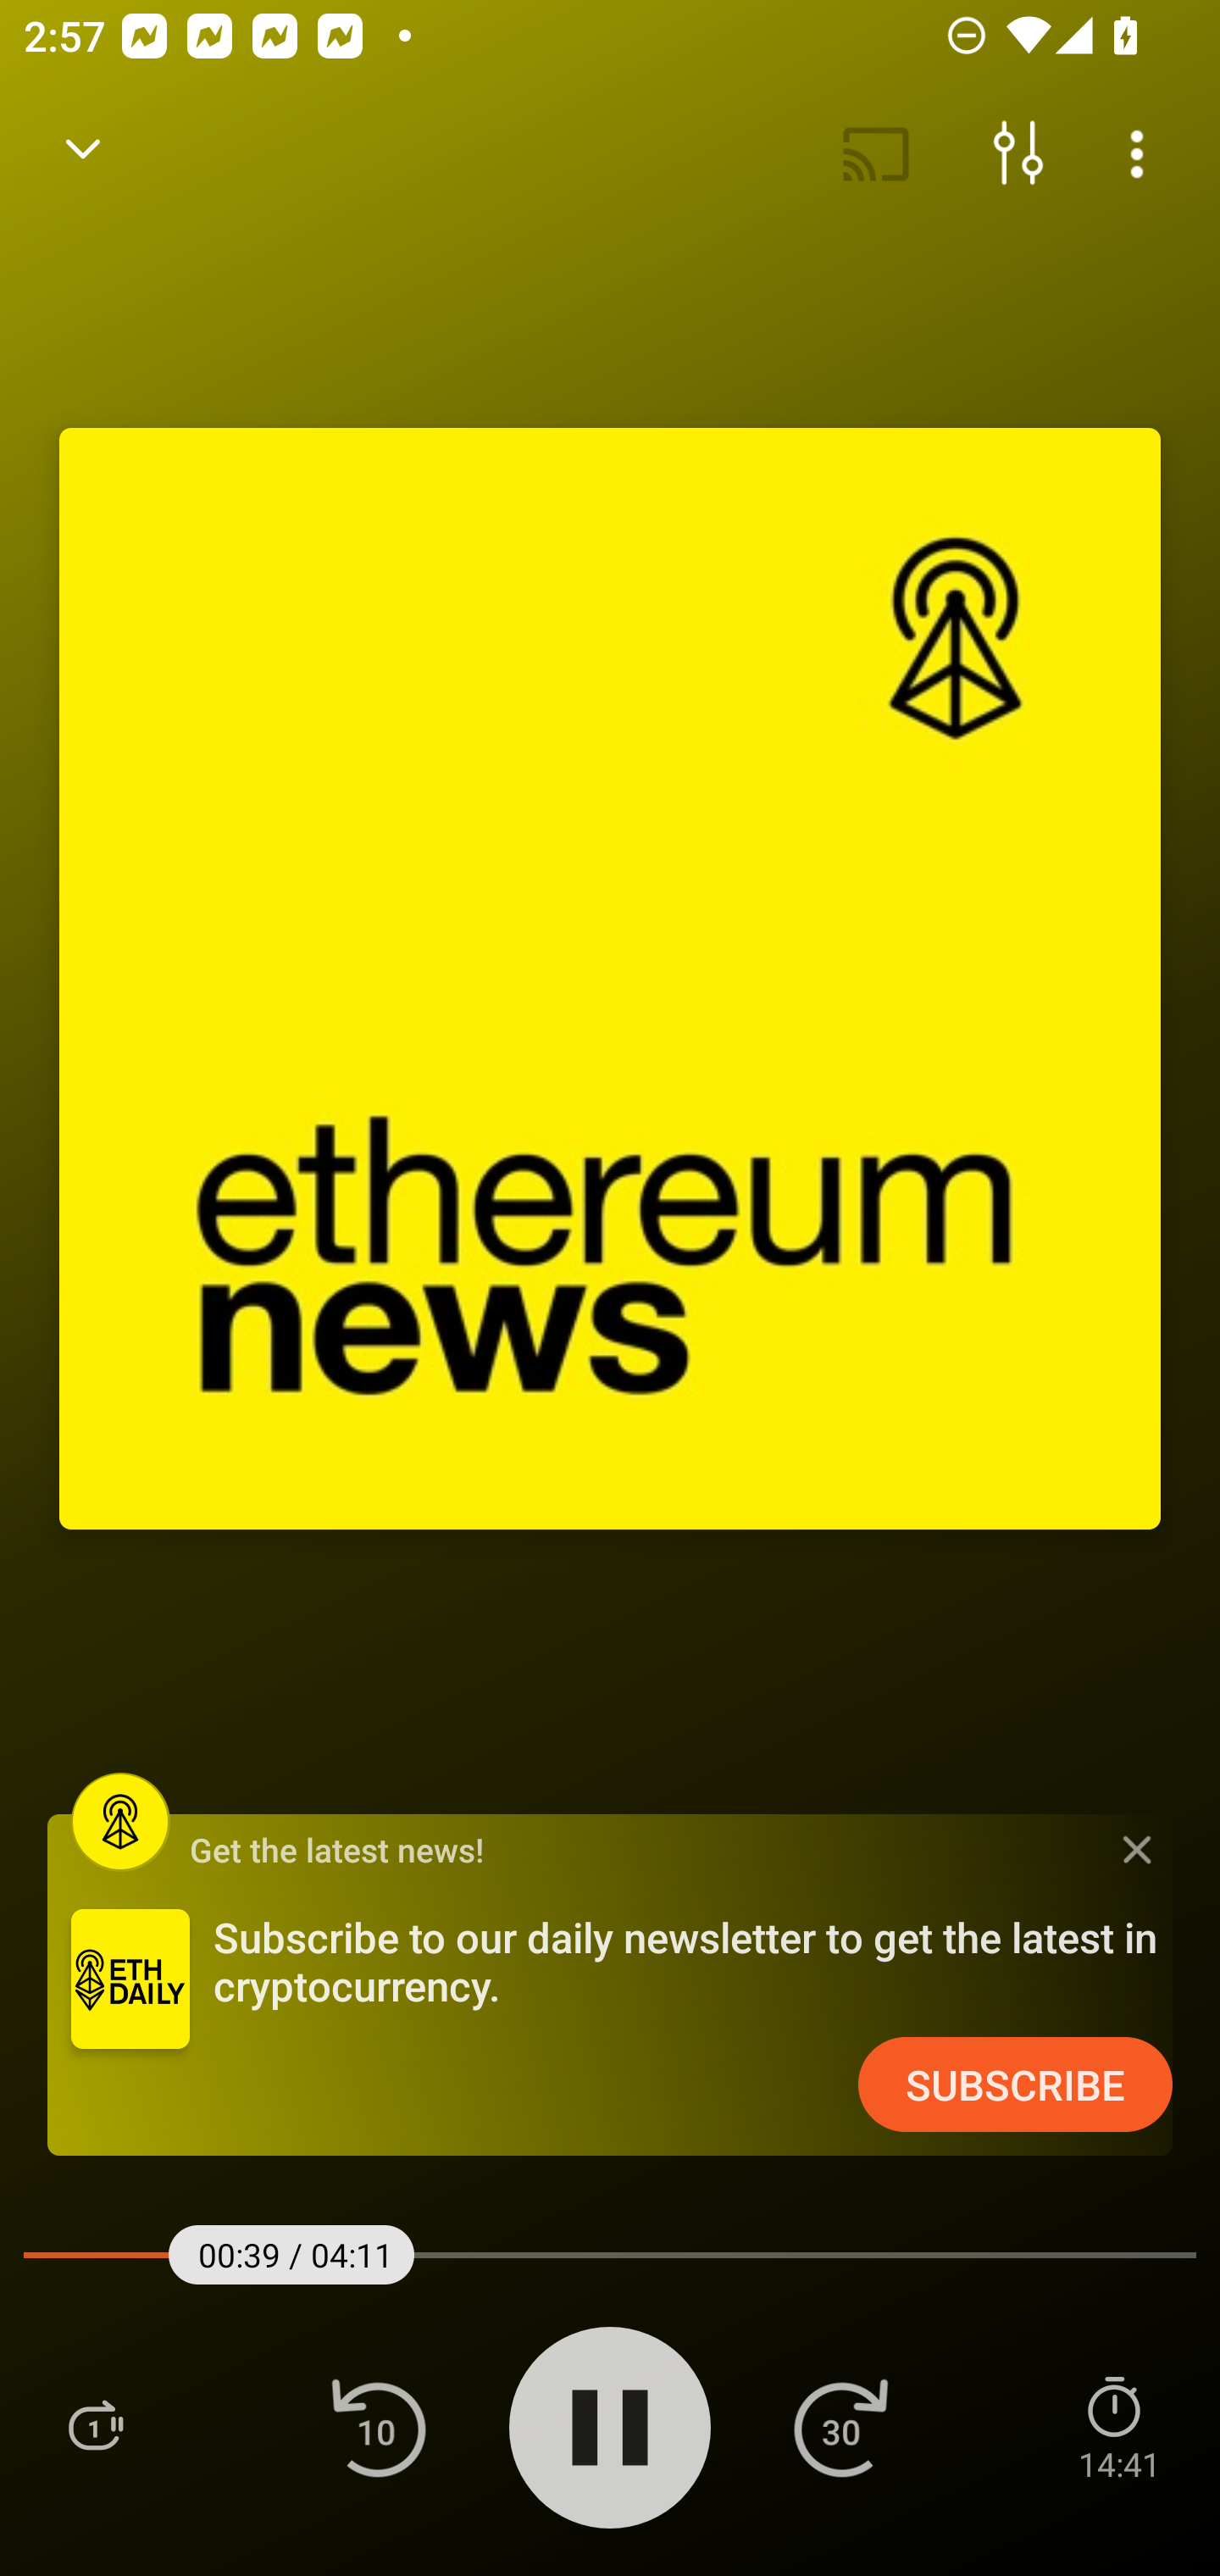  I want to click on SUBSCRIBE, so click(1015, 2085).